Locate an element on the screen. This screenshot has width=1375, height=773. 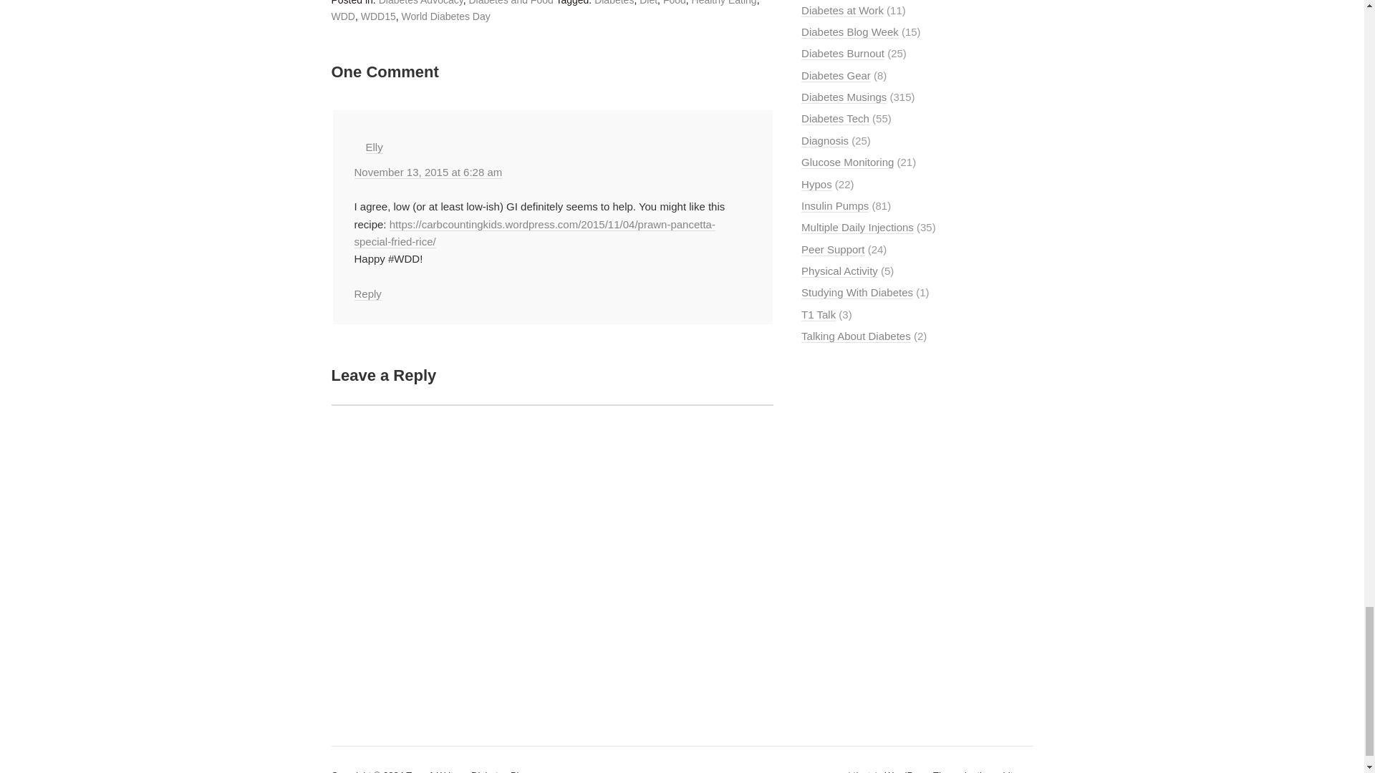
Friday, November 13, 2015, 6:28 am is located at coordinates (427, 172).